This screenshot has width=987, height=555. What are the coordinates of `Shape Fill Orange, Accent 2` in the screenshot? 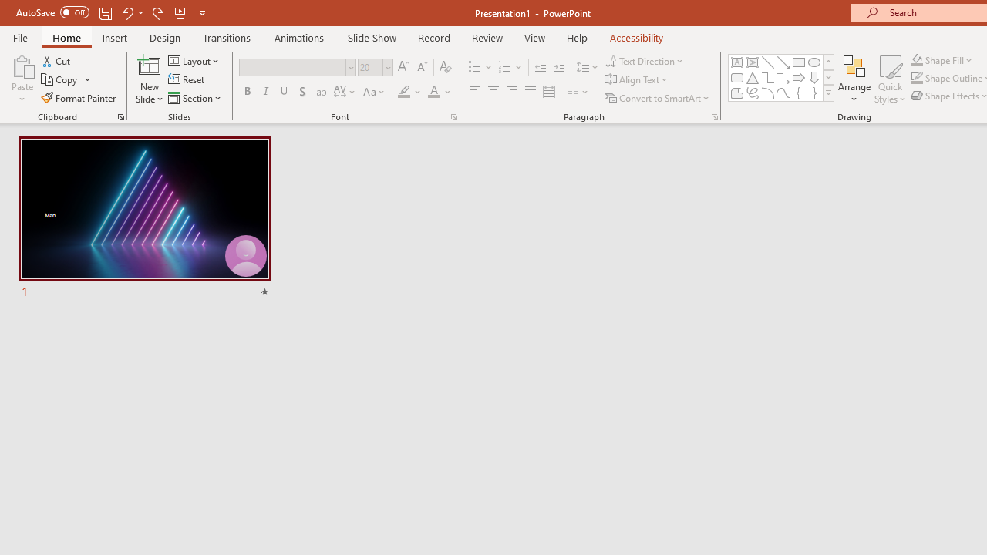 It's located at (916, 60).